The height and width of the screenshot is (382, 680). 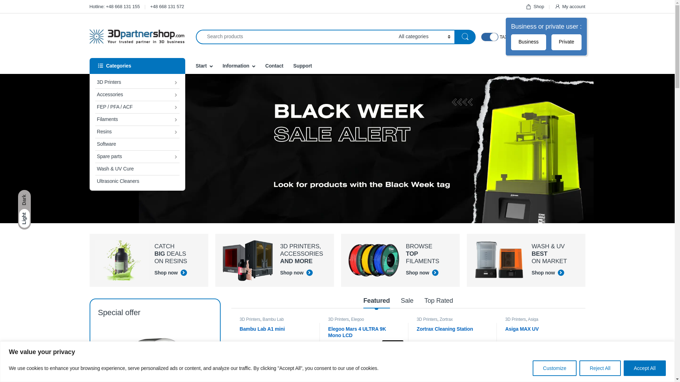 What do you see at coordinates (302, 66) in the screenshot?
I see `Support` at bounding box center [302, 66].